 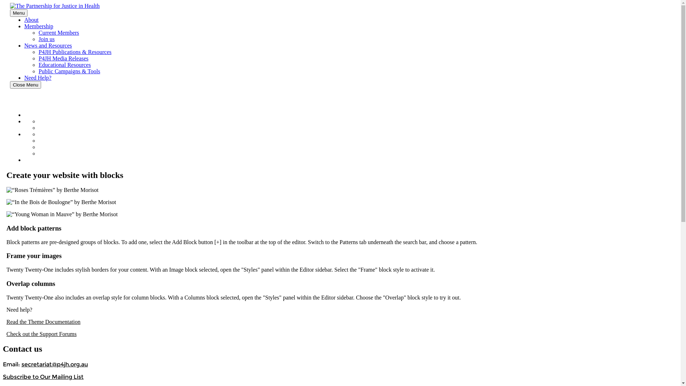 I want to click on Join us, so click(x=46, y=39).